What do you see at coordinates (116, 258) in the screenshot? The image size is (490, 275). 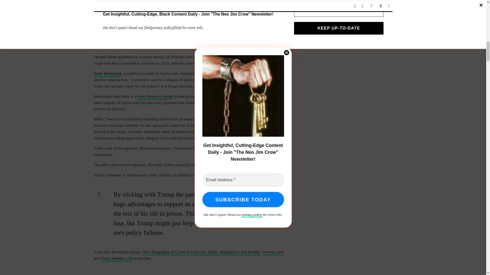 I see `Tracy Hadden Loh` at bounding box center [116, 258].